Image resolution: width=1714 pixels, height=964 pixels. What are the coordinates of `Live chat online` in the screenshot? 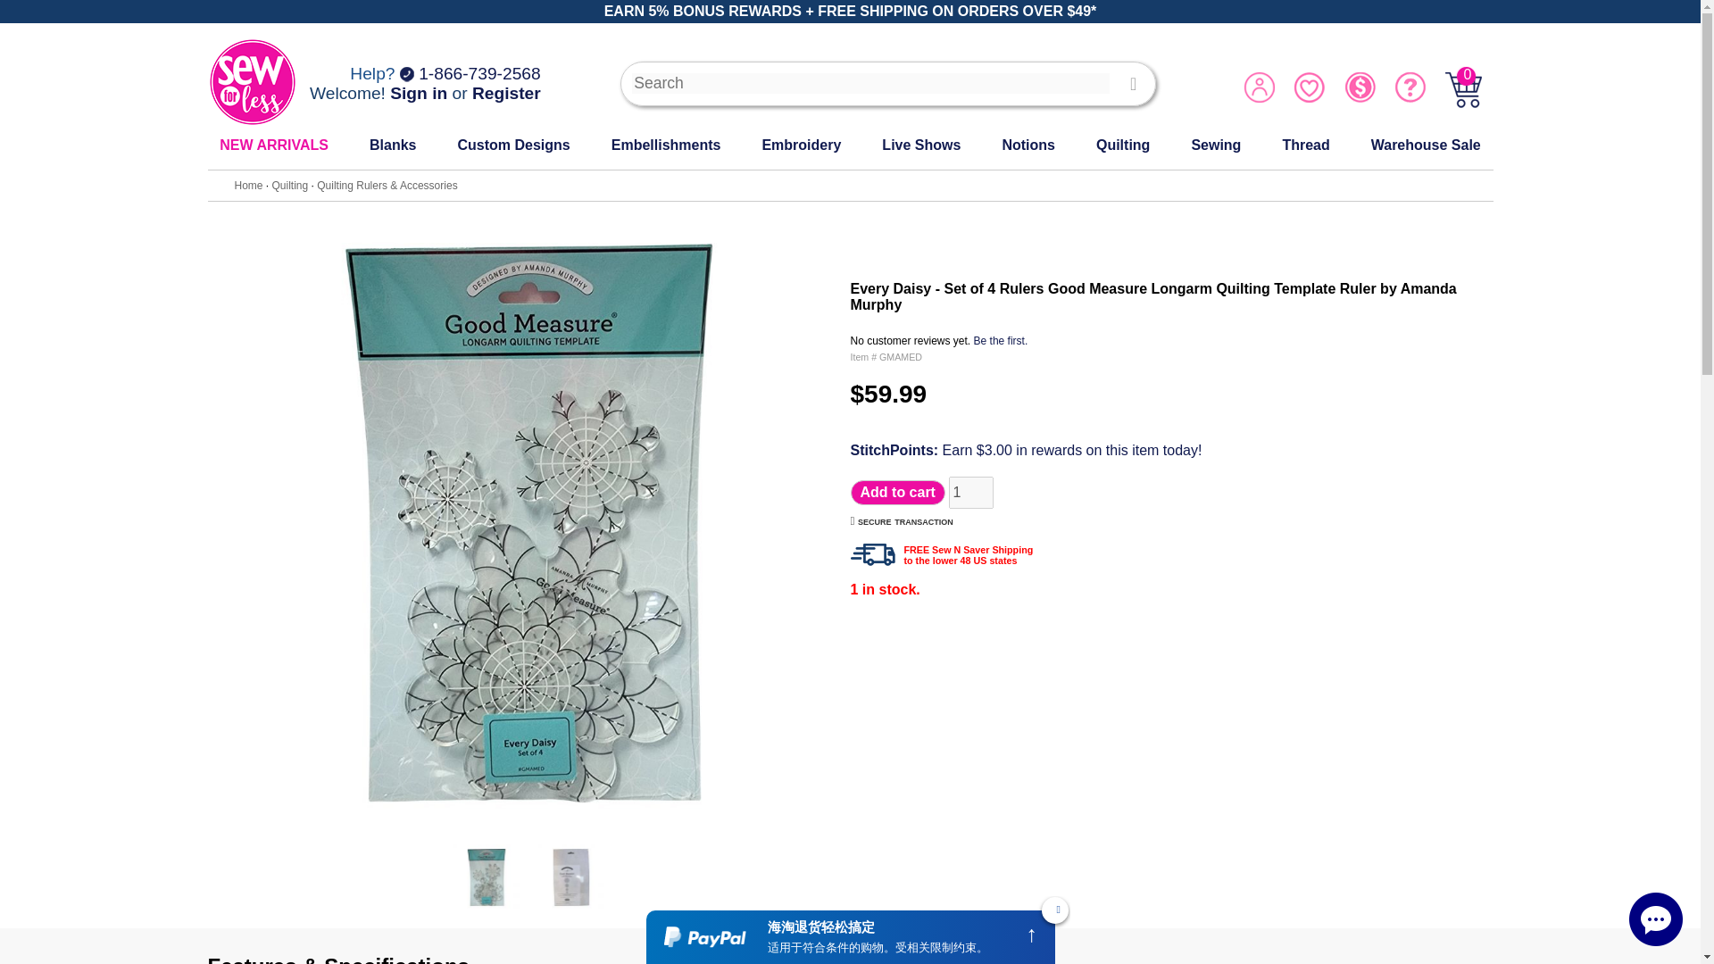 It's located at (1656, 919).